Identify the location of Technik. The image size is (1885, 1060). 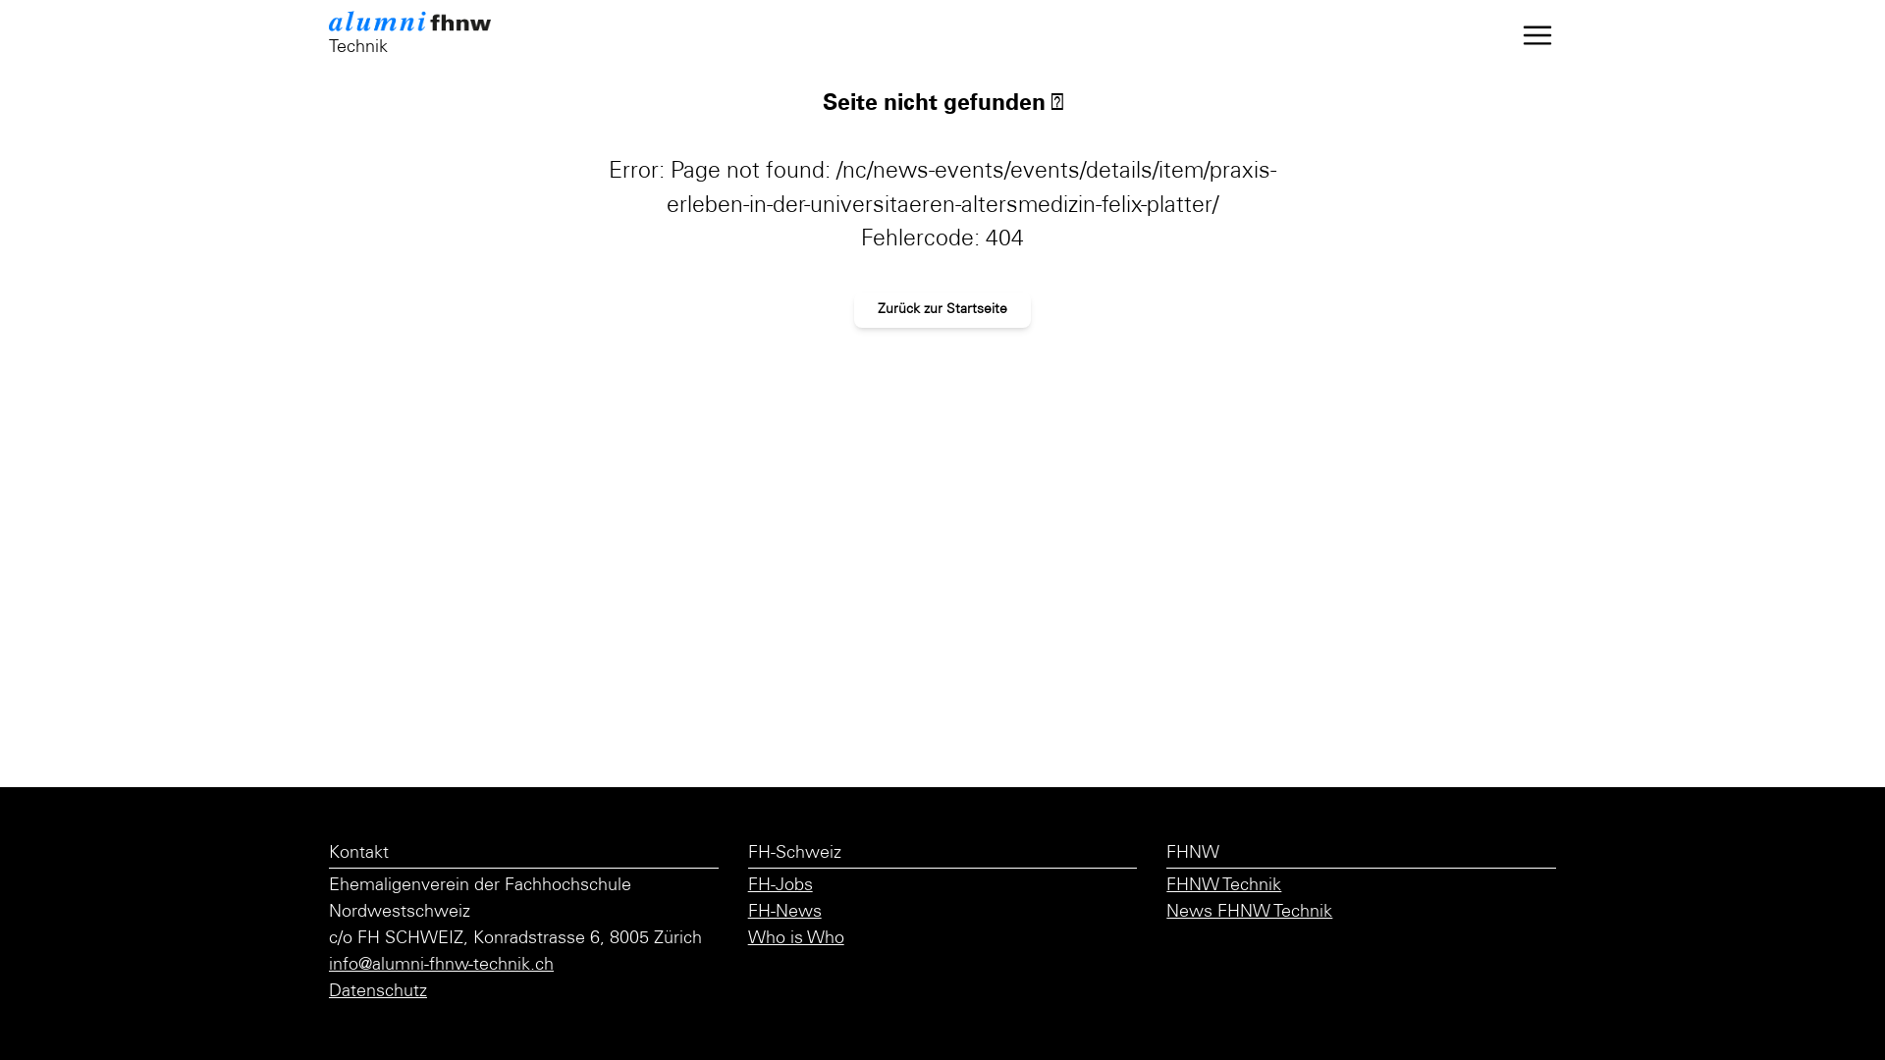
(424, 35).